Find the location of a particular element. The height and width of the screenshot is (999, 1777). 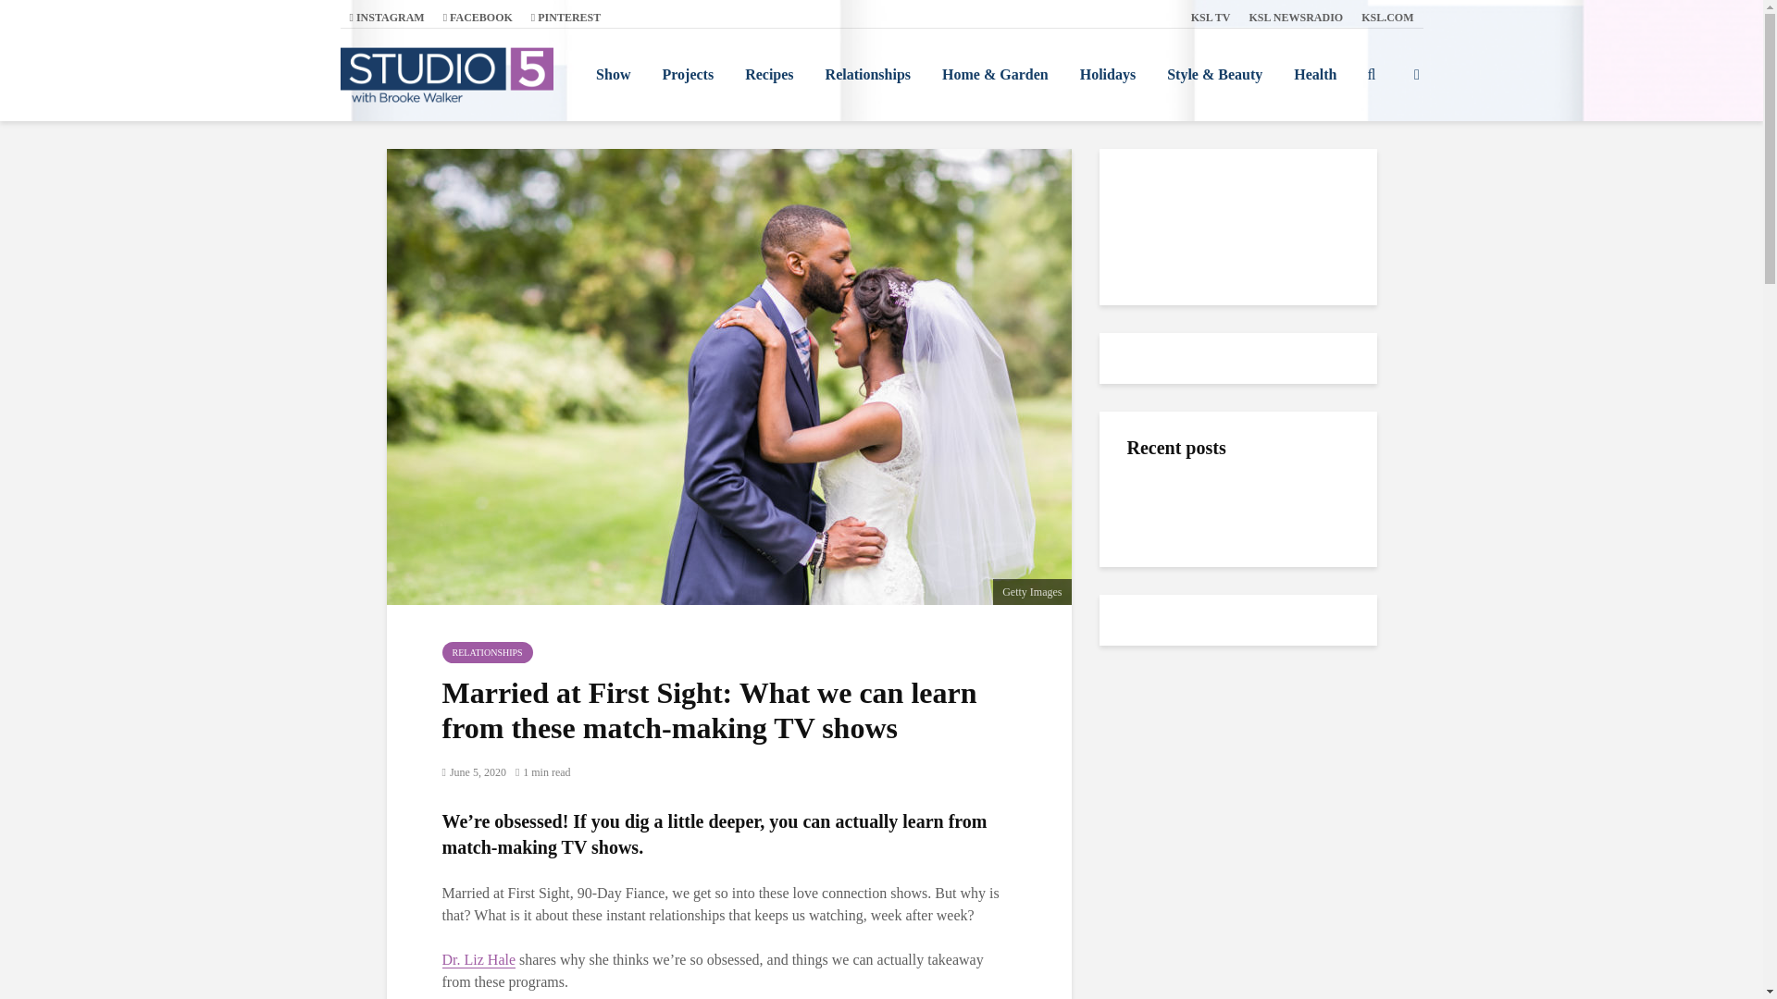

RELATIONSHIPS is located at coordinates (488, 653).